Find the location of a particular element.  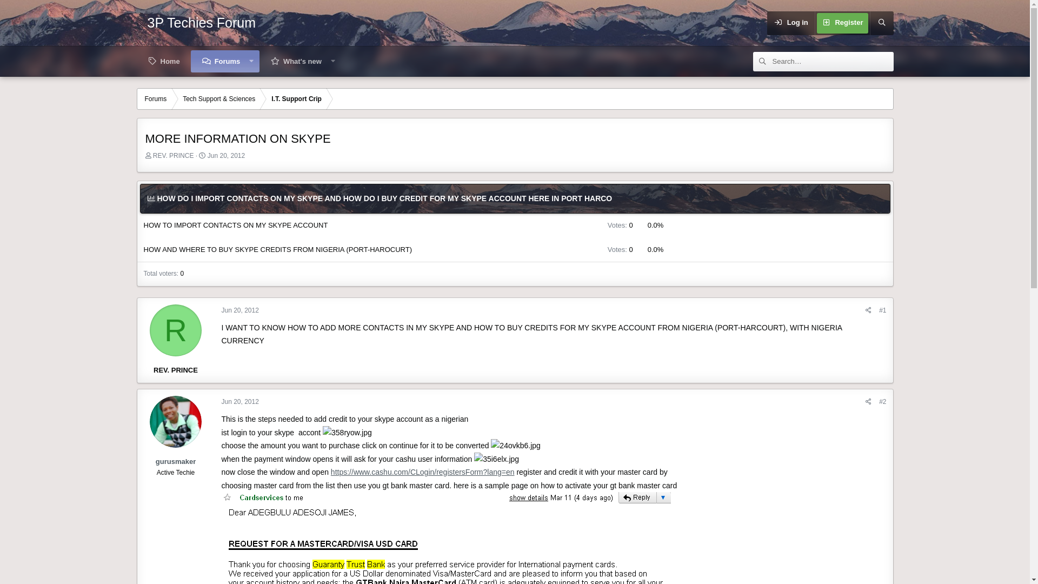

Log in is located at coordinates (791, 23).